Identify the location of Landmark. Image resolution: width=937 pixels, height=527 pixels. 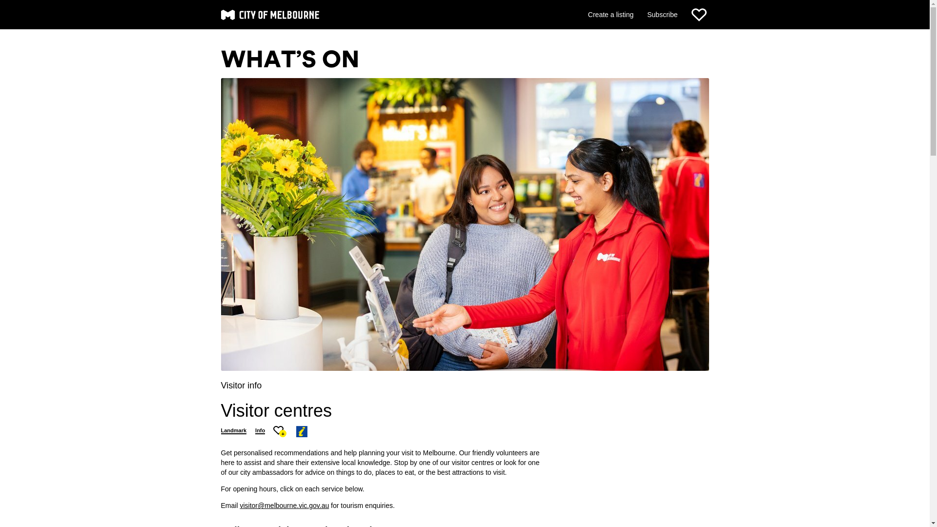
(233, 430).